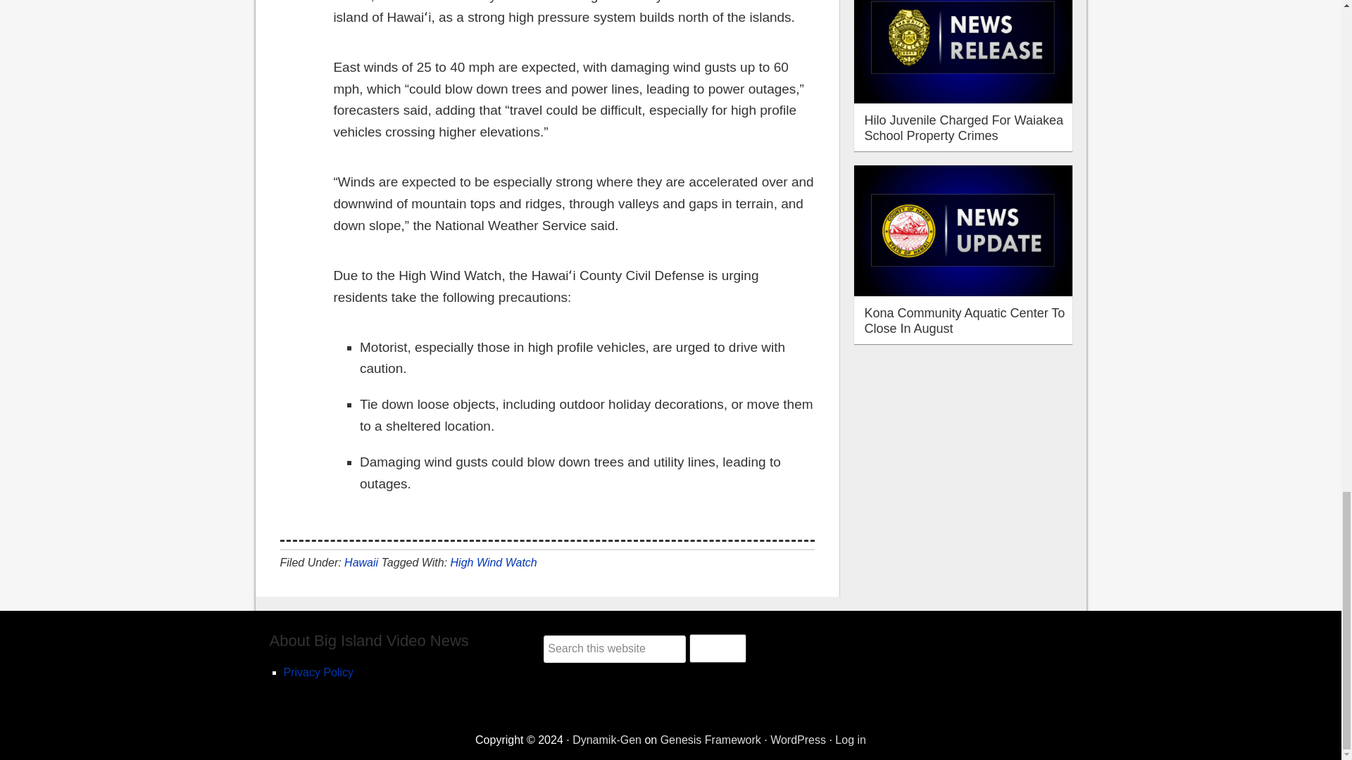 Image resolution: width=1352 pixels, height=760 pixels. What do you see at coordinates (711, 740) in the screenshot?
I see `Genesis Framework` at bounding box center [711, 740].